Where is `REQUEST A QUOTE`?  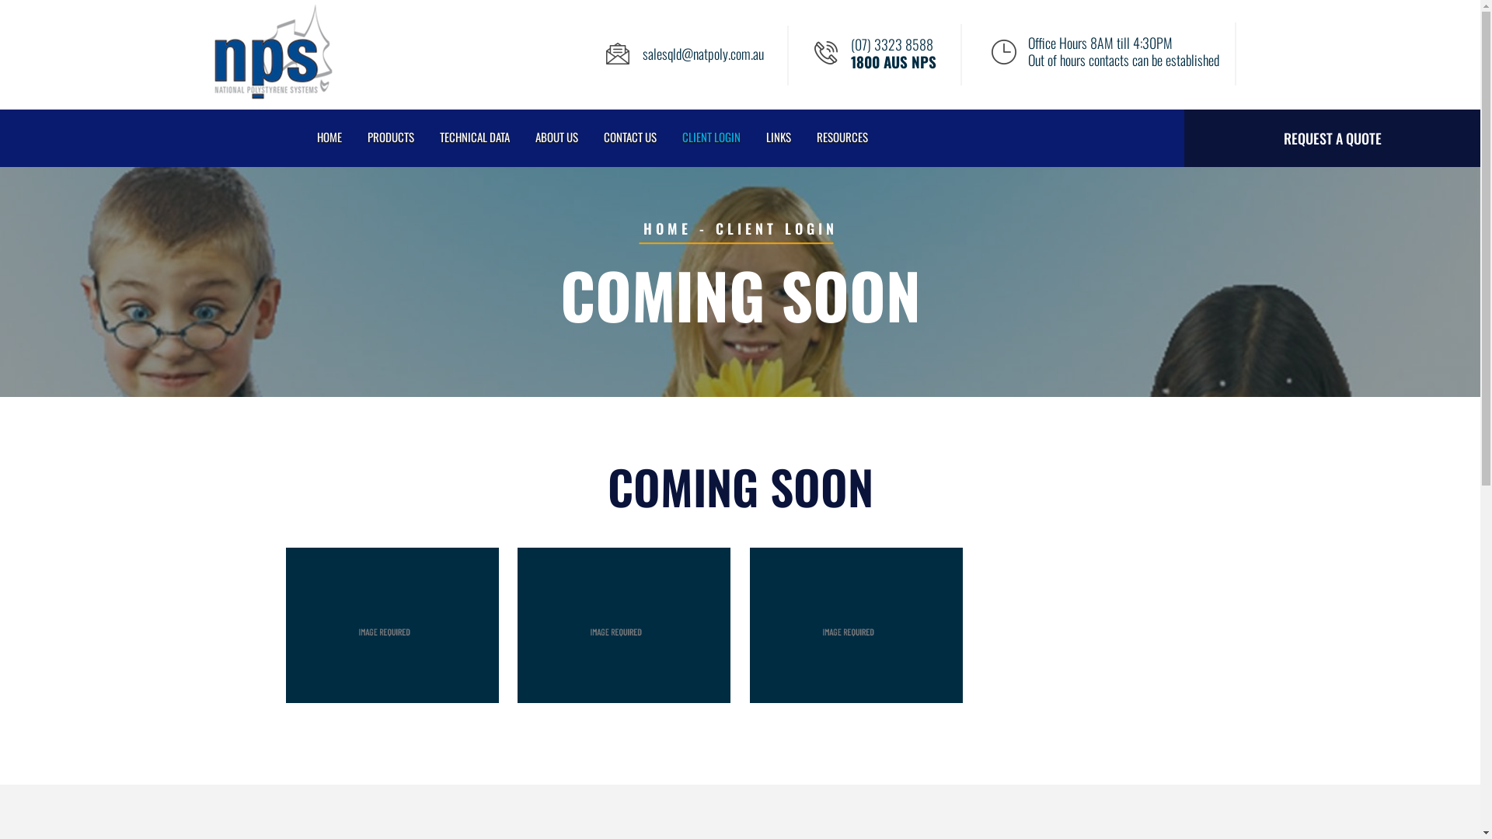 REQUEST A QUOTE is located at coordinates (1332, 138).